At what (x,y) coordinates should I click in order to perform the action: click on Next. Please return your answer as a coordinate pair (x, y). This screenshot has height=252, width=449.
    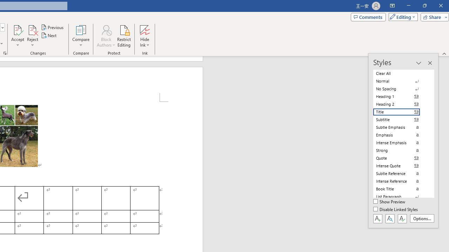
    Looking at the image, I should click on (49, 36).